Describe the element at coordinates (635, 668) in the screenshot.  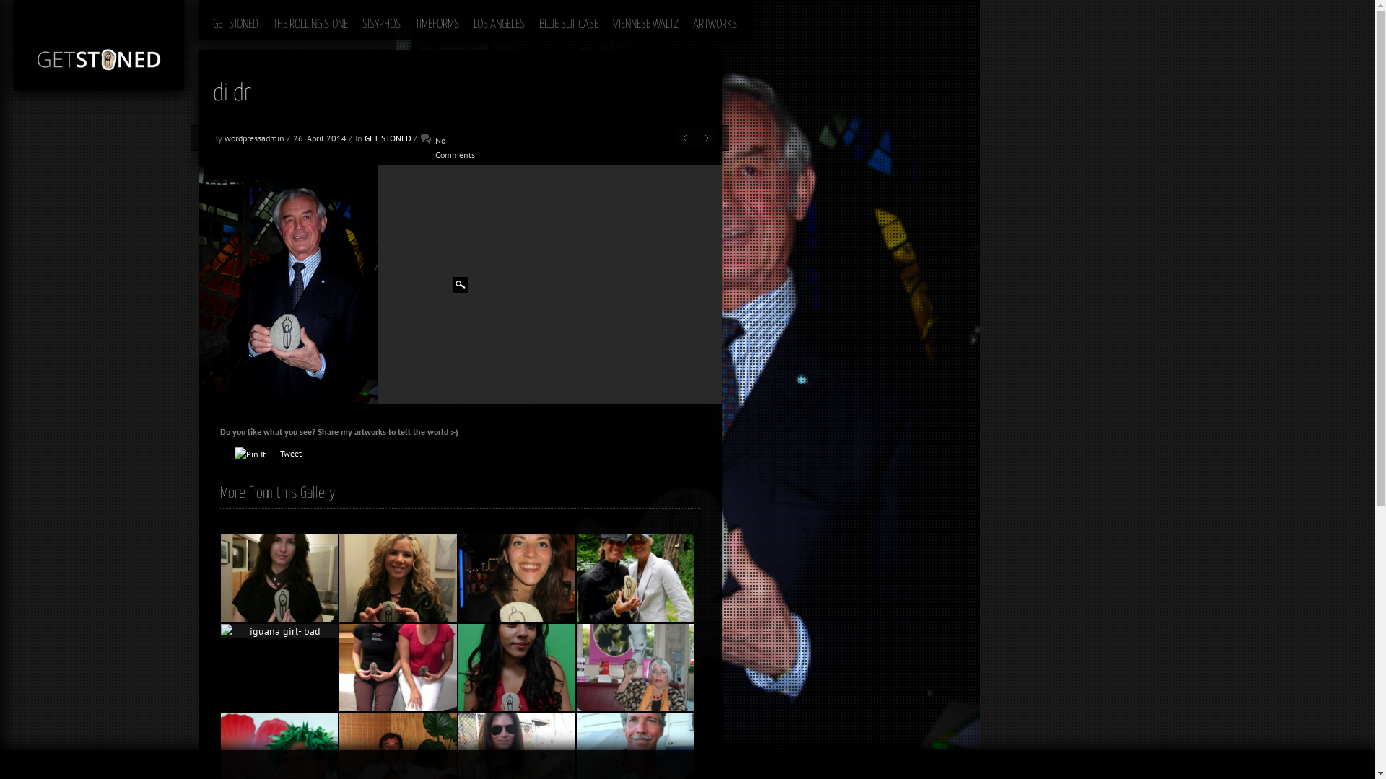
I see `xaviera hollander the happy hooker` at that location.